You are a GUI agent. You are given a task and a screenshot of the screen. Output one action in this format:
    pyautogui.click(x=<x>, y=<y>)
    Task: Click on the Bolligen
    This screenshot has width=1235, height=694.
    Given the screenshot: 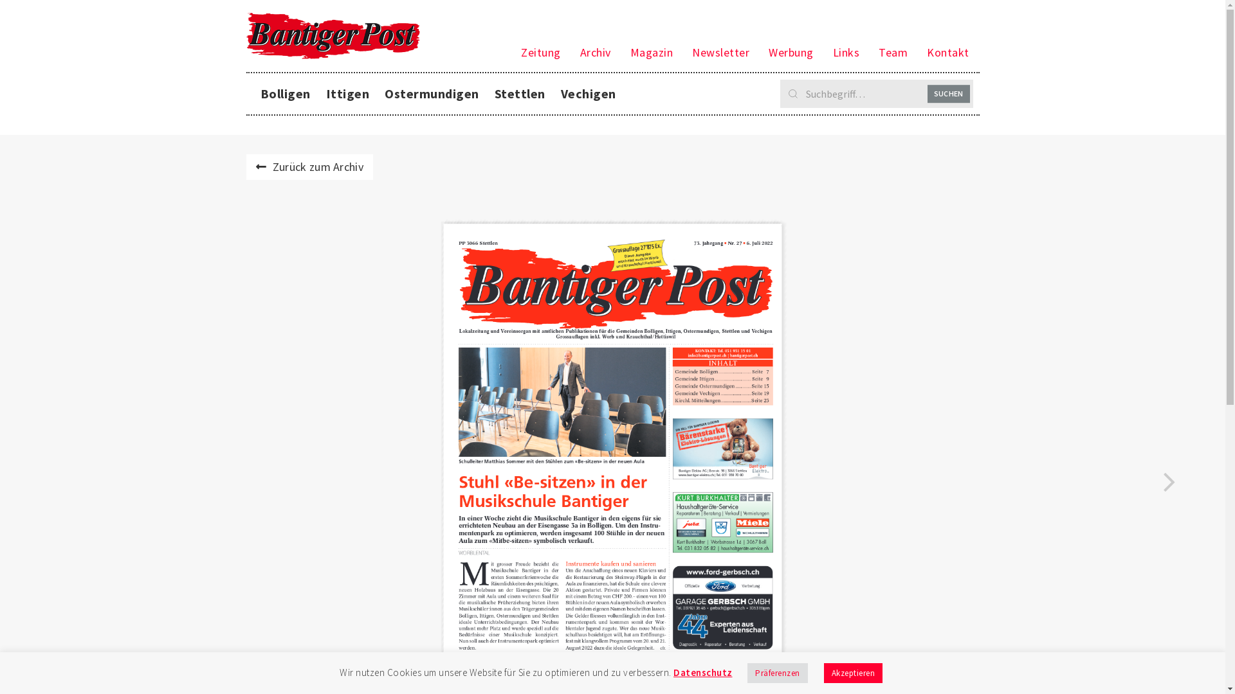 What is the action you would take?
    pyautogui.click(x=284, y=94)
    